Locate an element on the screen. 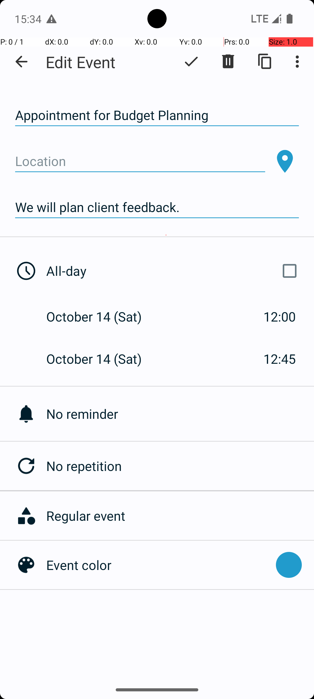  Event color is located at coordinates (158, 565).